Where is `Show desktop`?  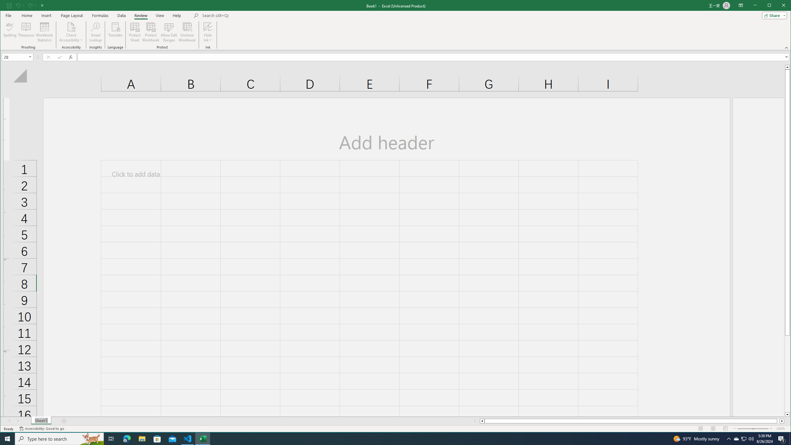
Show desktop is located at coordinates (790, 439).